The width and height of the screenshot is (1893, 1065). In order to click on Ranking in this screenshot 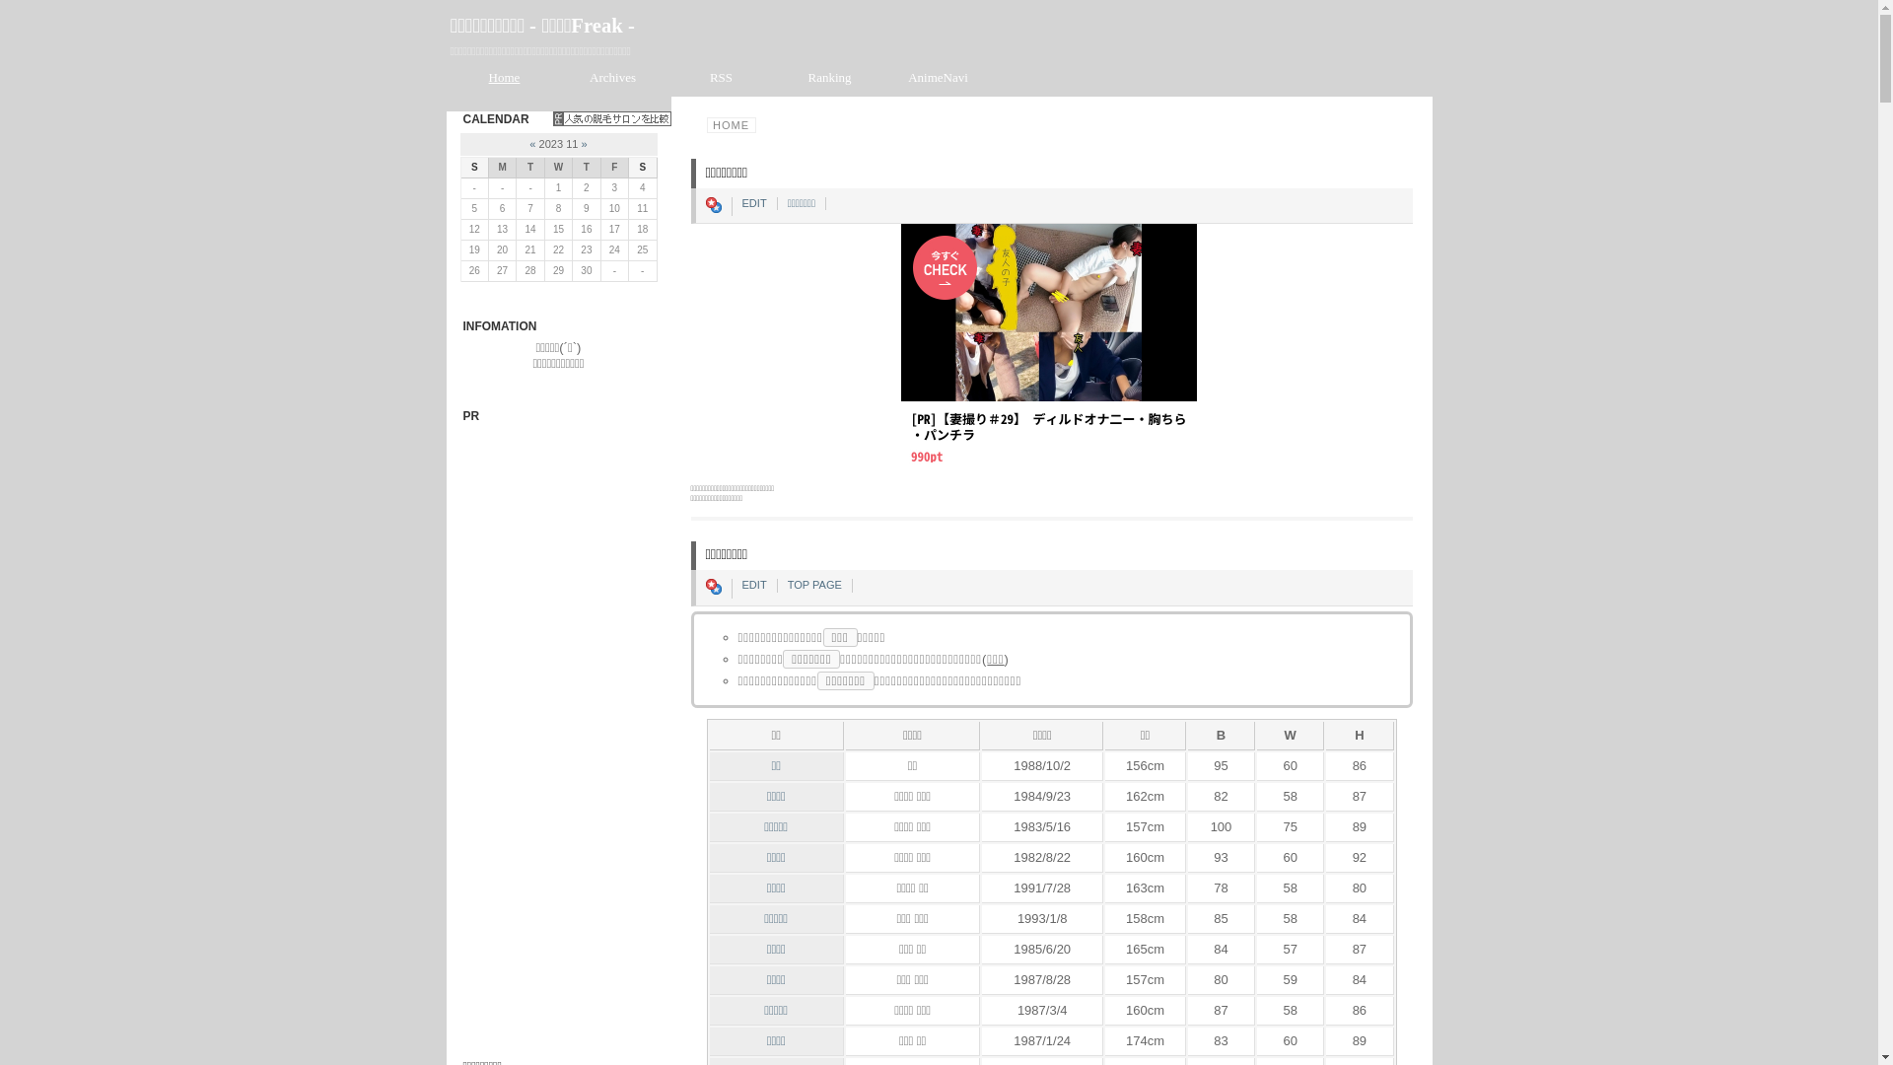, I will do `click(829, 77)`.